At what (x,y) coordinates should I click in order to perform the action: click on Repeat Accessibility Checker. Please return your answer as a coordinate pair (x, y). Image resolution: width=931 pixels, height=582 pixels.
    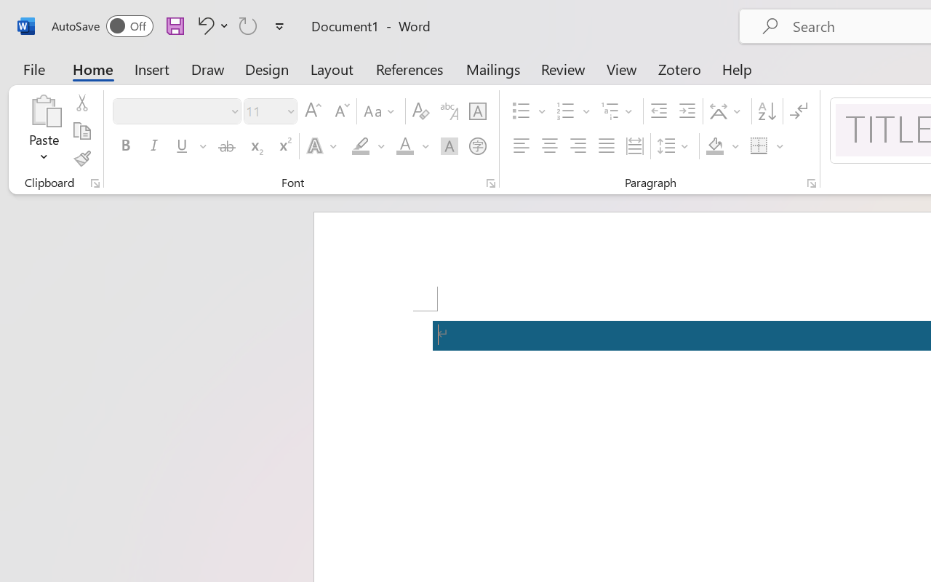
    Looking at the image, I should click on (248, 25).